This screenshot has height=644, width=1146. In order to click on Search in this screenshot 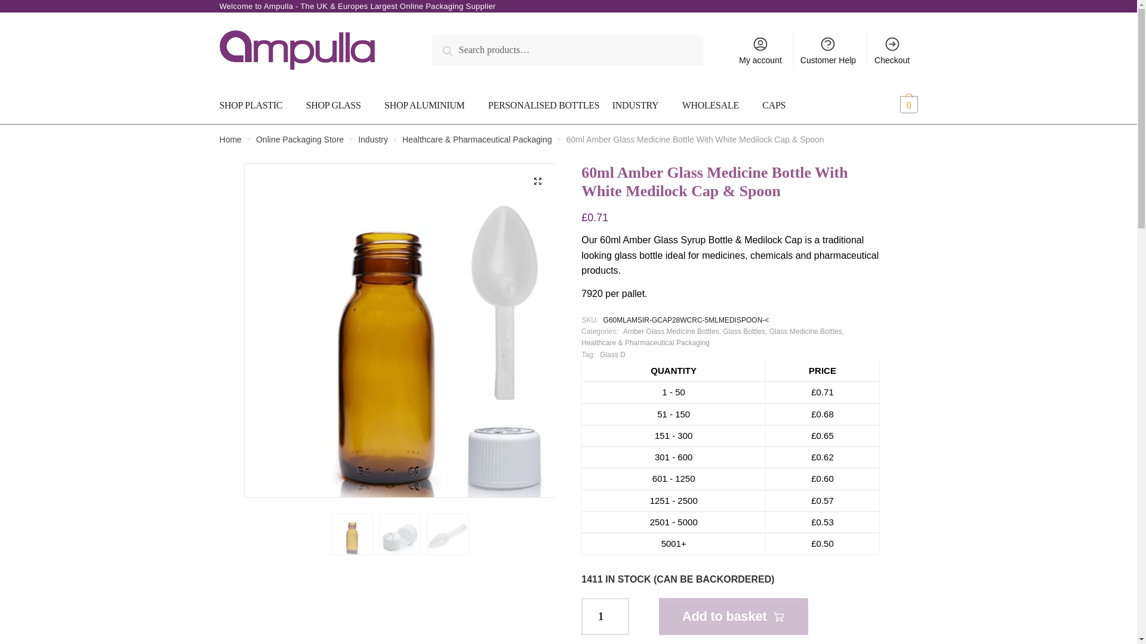, I will do `click(460, 49)`.